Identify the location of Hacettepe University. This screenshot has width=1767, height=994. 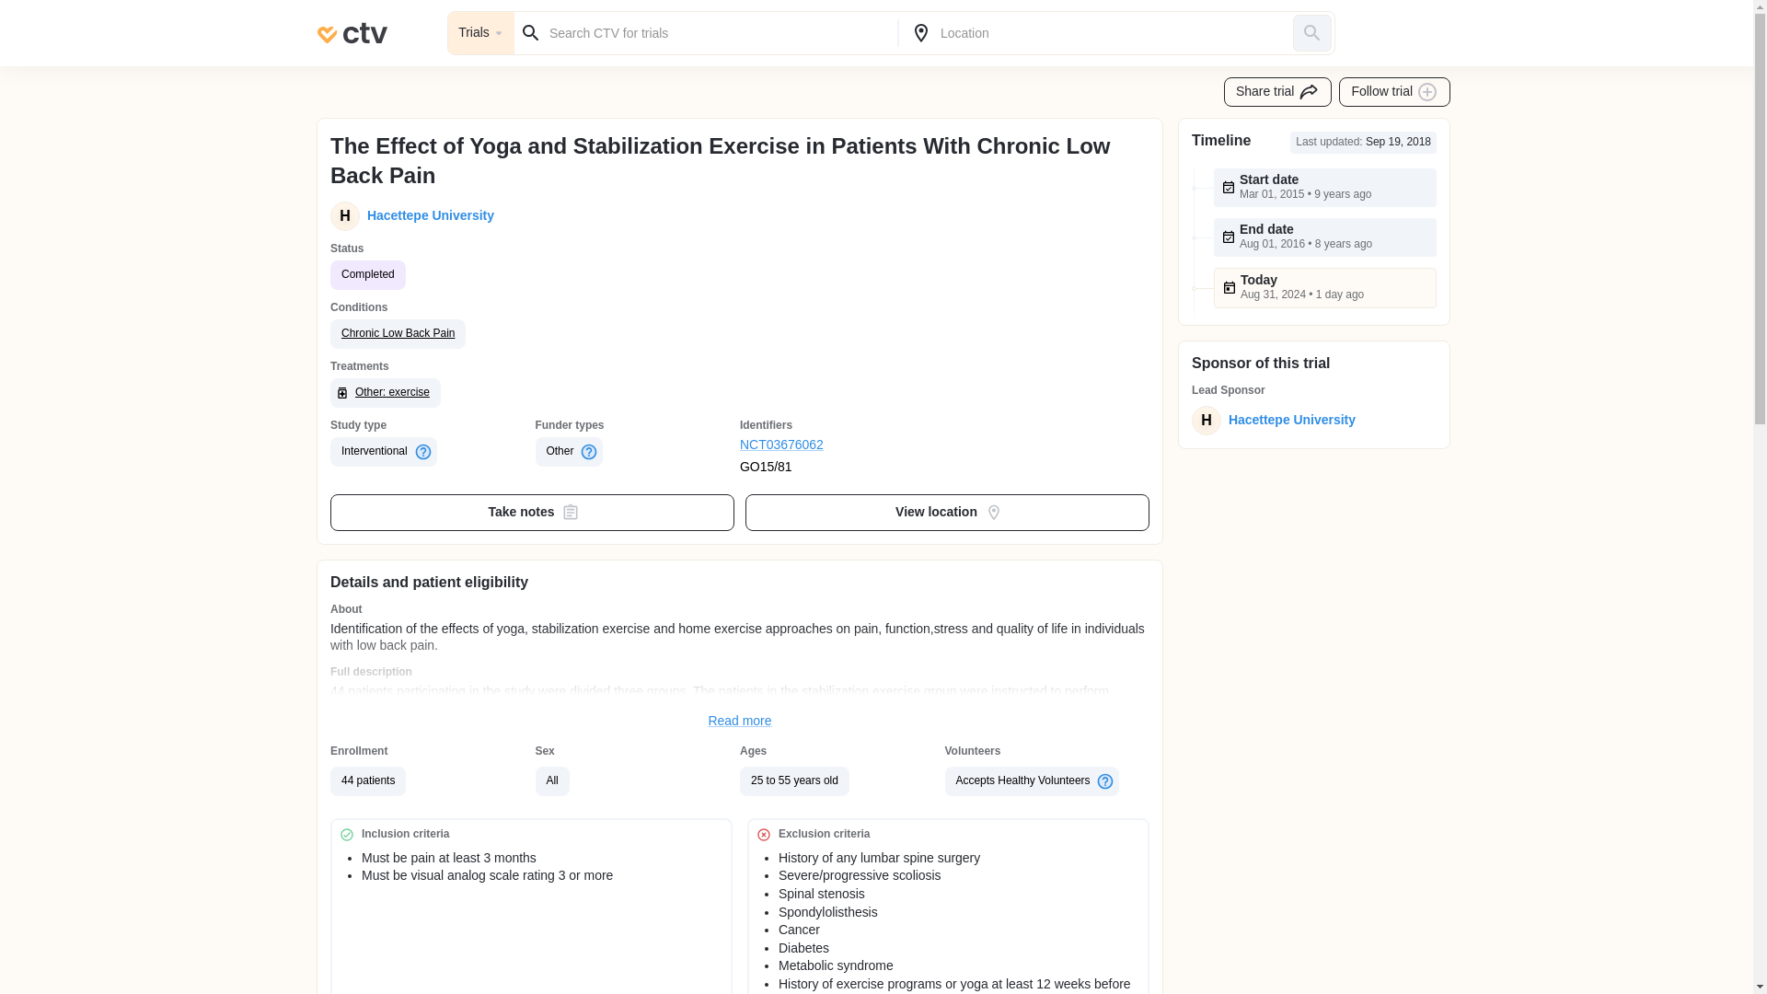
(1288, 420).